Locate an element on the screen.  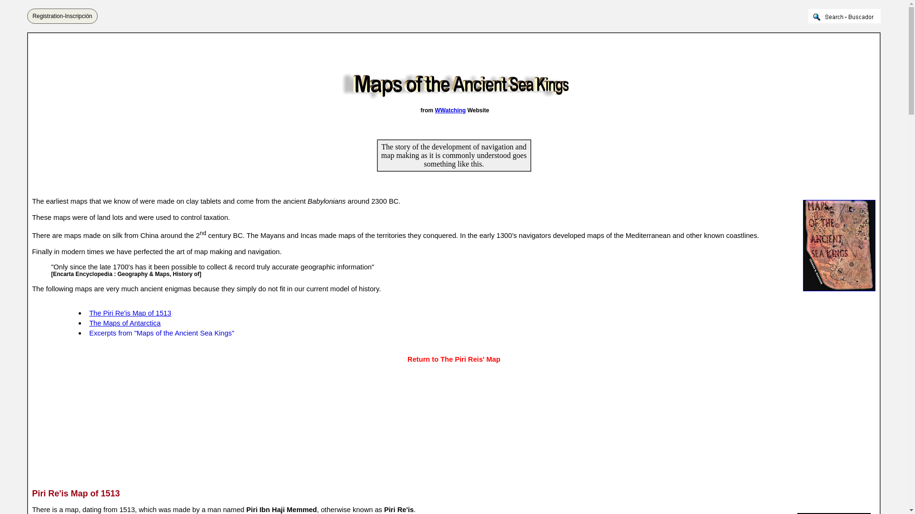
WWatching is located at coordinates (450, 110).